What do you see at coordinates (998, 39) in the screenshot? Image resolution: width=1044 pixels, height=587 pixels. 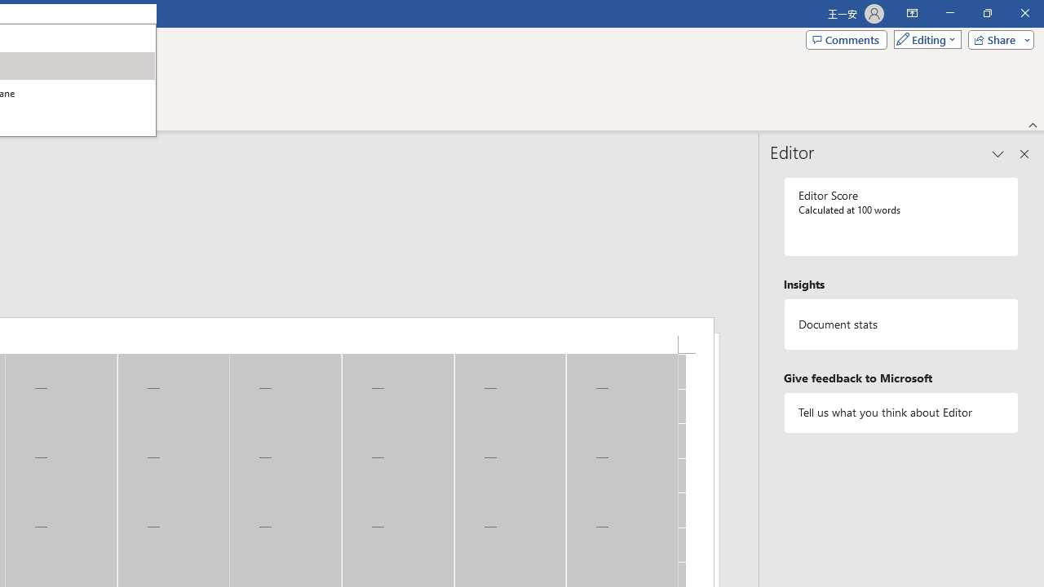 I see `Share` at bounding box center [998, 39].